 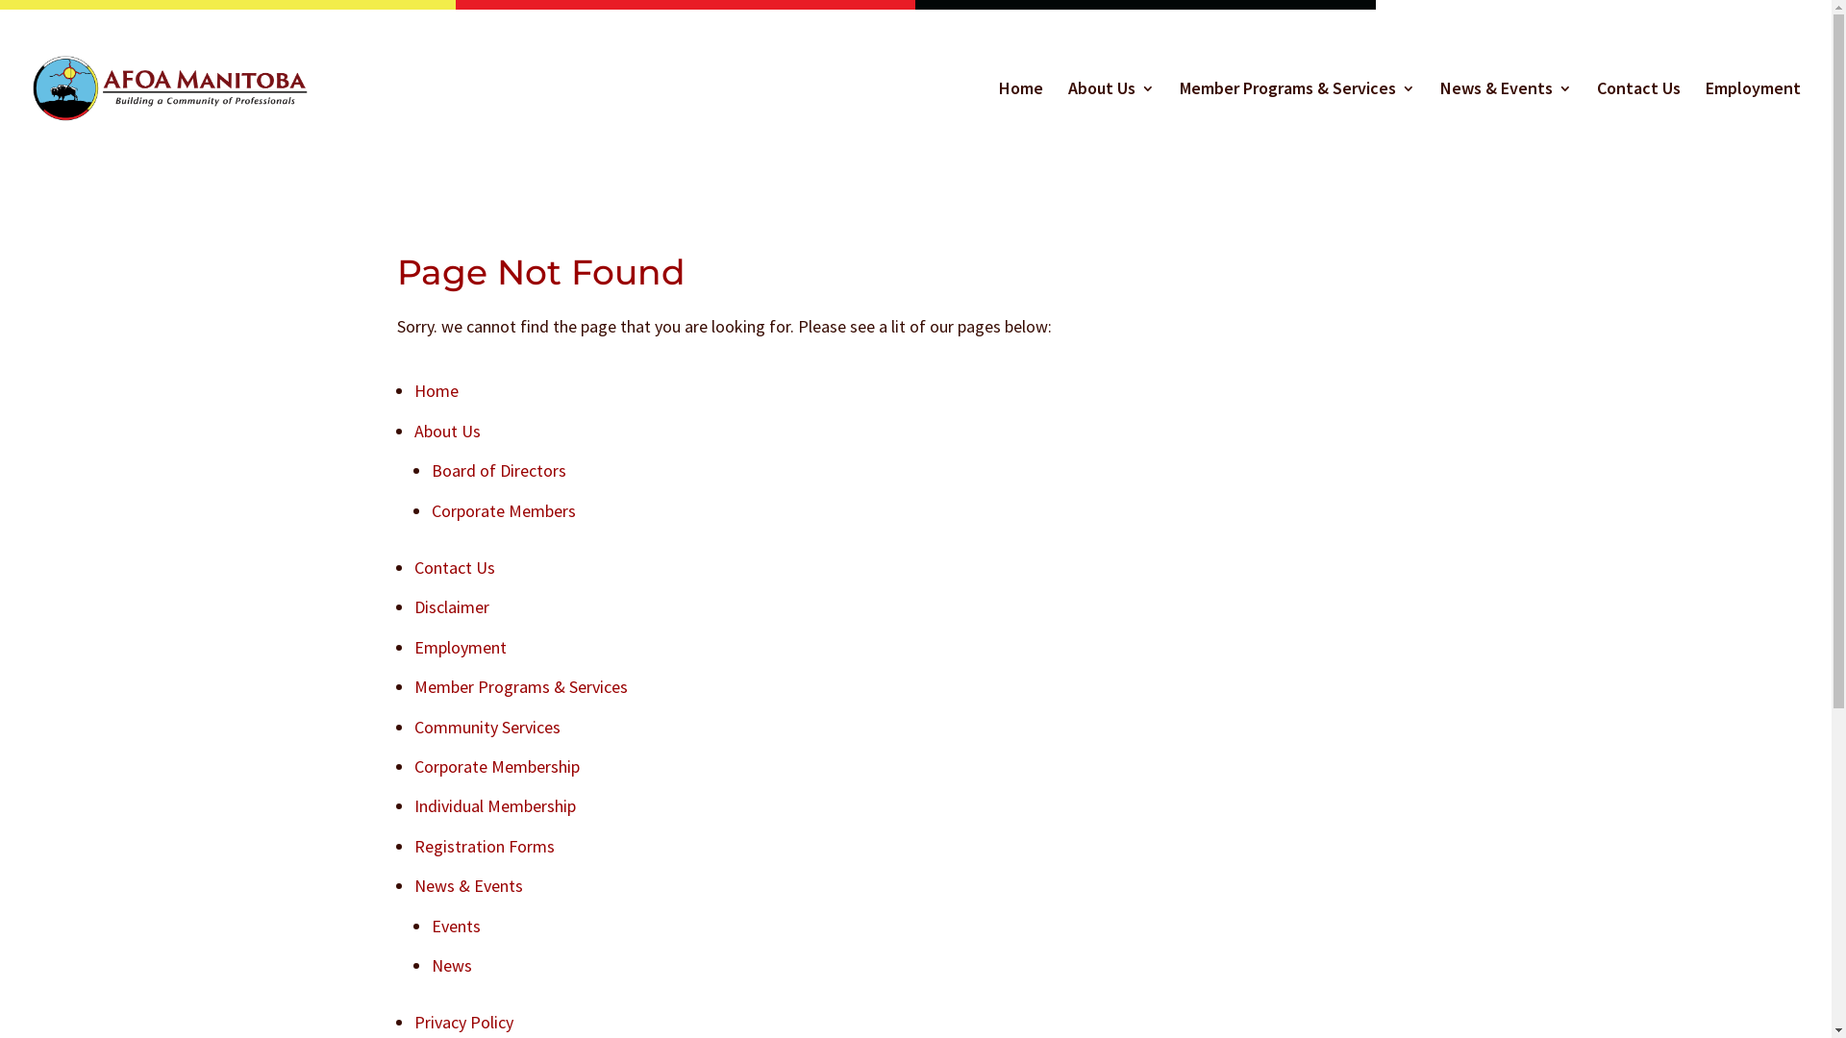 What do you see at coordinates (451, 607) in the screenshot?
I see `Disclaimer` at bounding box center [451, 607].